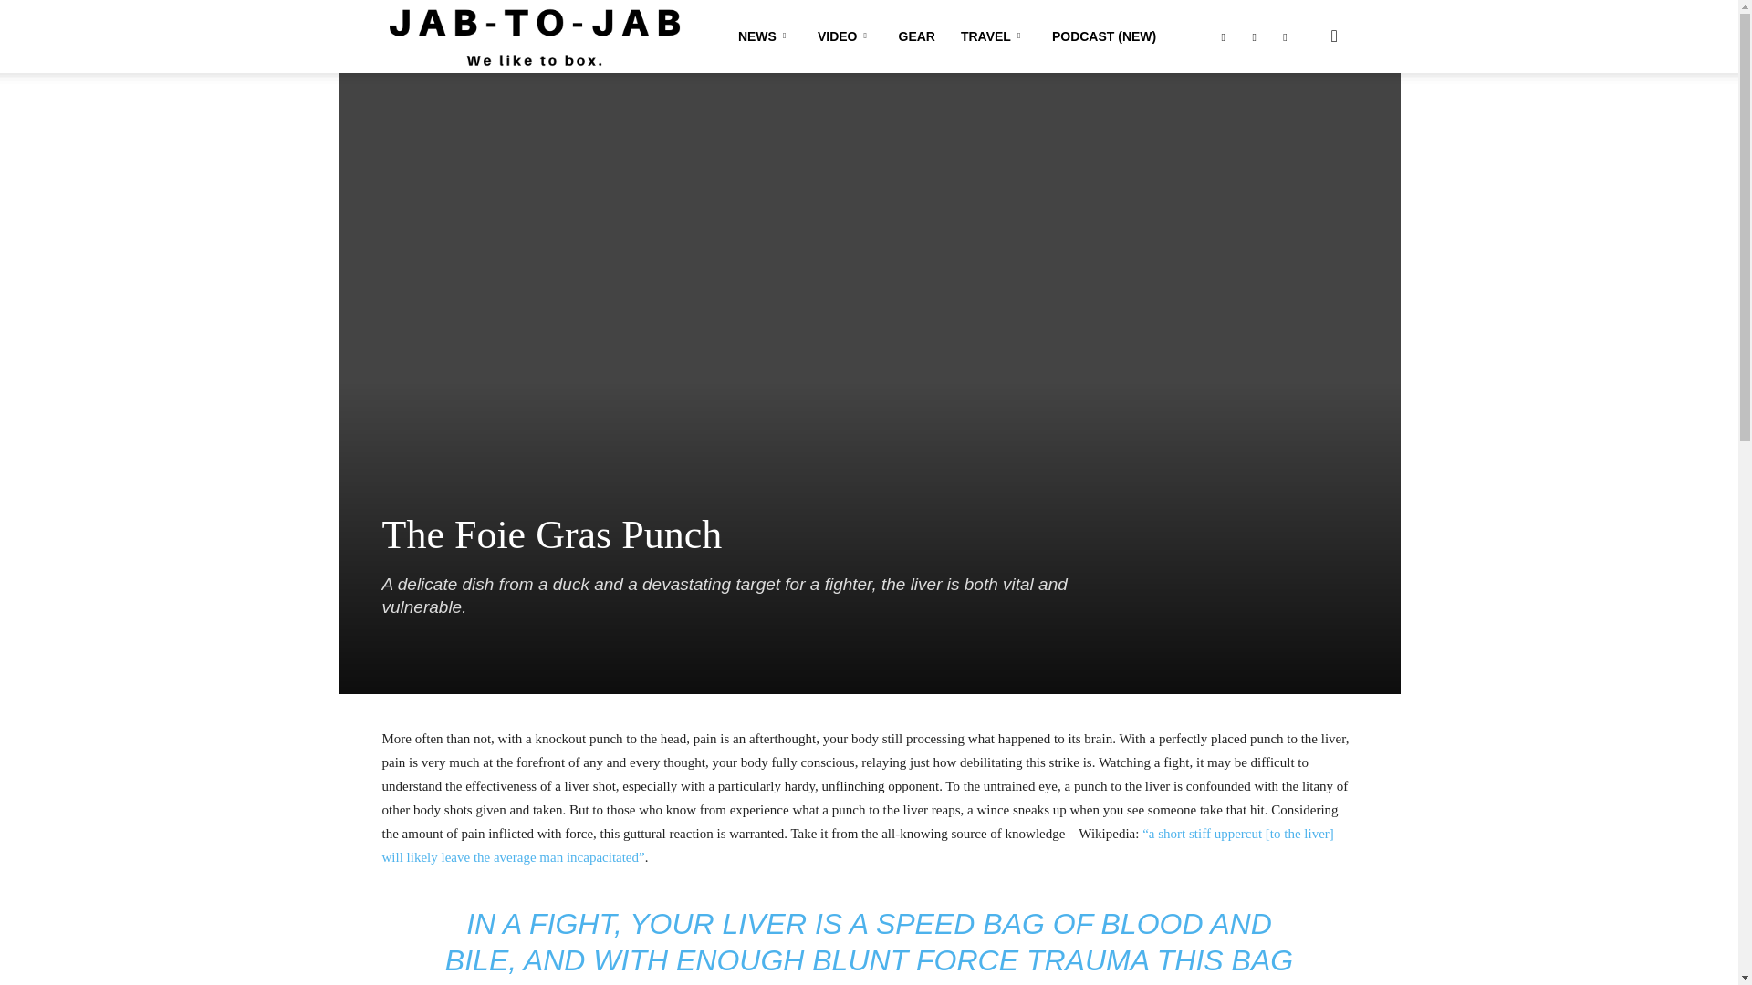  I want to click on NEWS, so click(765, 36).